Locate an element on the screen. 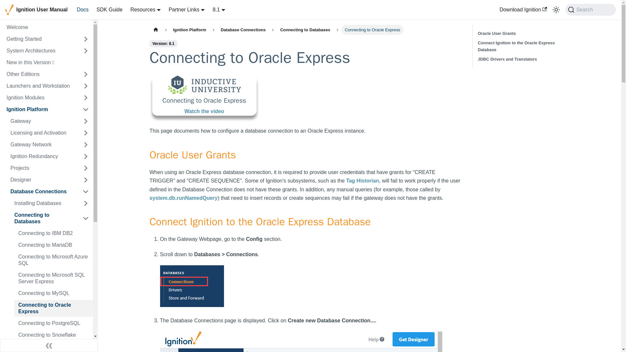 The height and width of the screenshot is (352, 626). Launchers and Workstation is located at coordinates (40, 86).